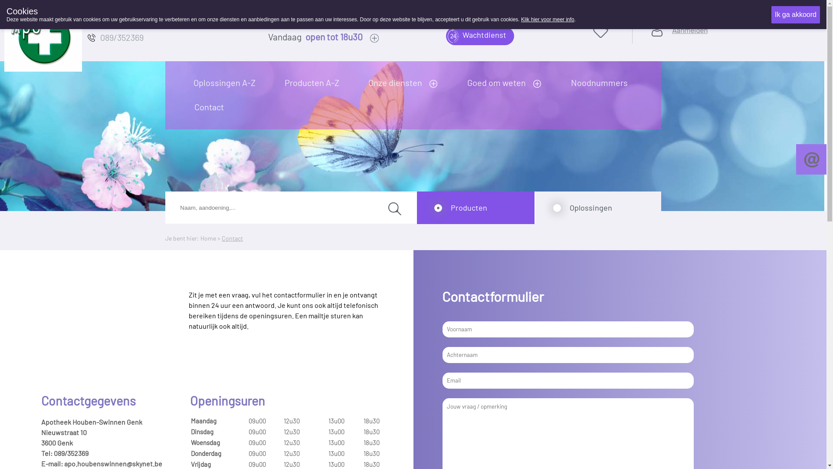  I want to click on Producten A-Z, so click(315, 83).